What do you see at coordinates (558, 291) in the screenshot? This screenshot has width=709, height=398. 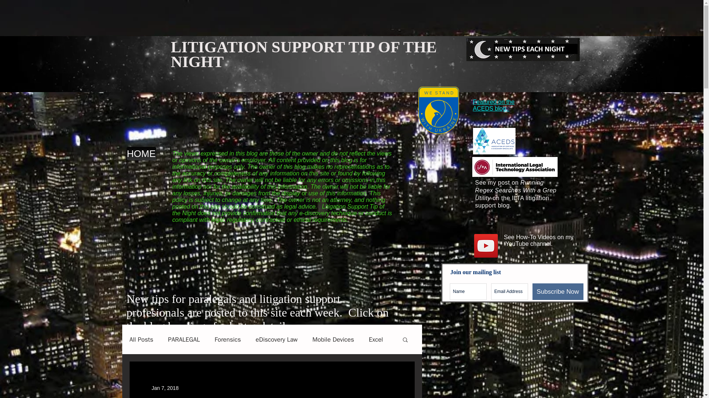 I see `Subscribe Now` at bounding box center [558, 291].